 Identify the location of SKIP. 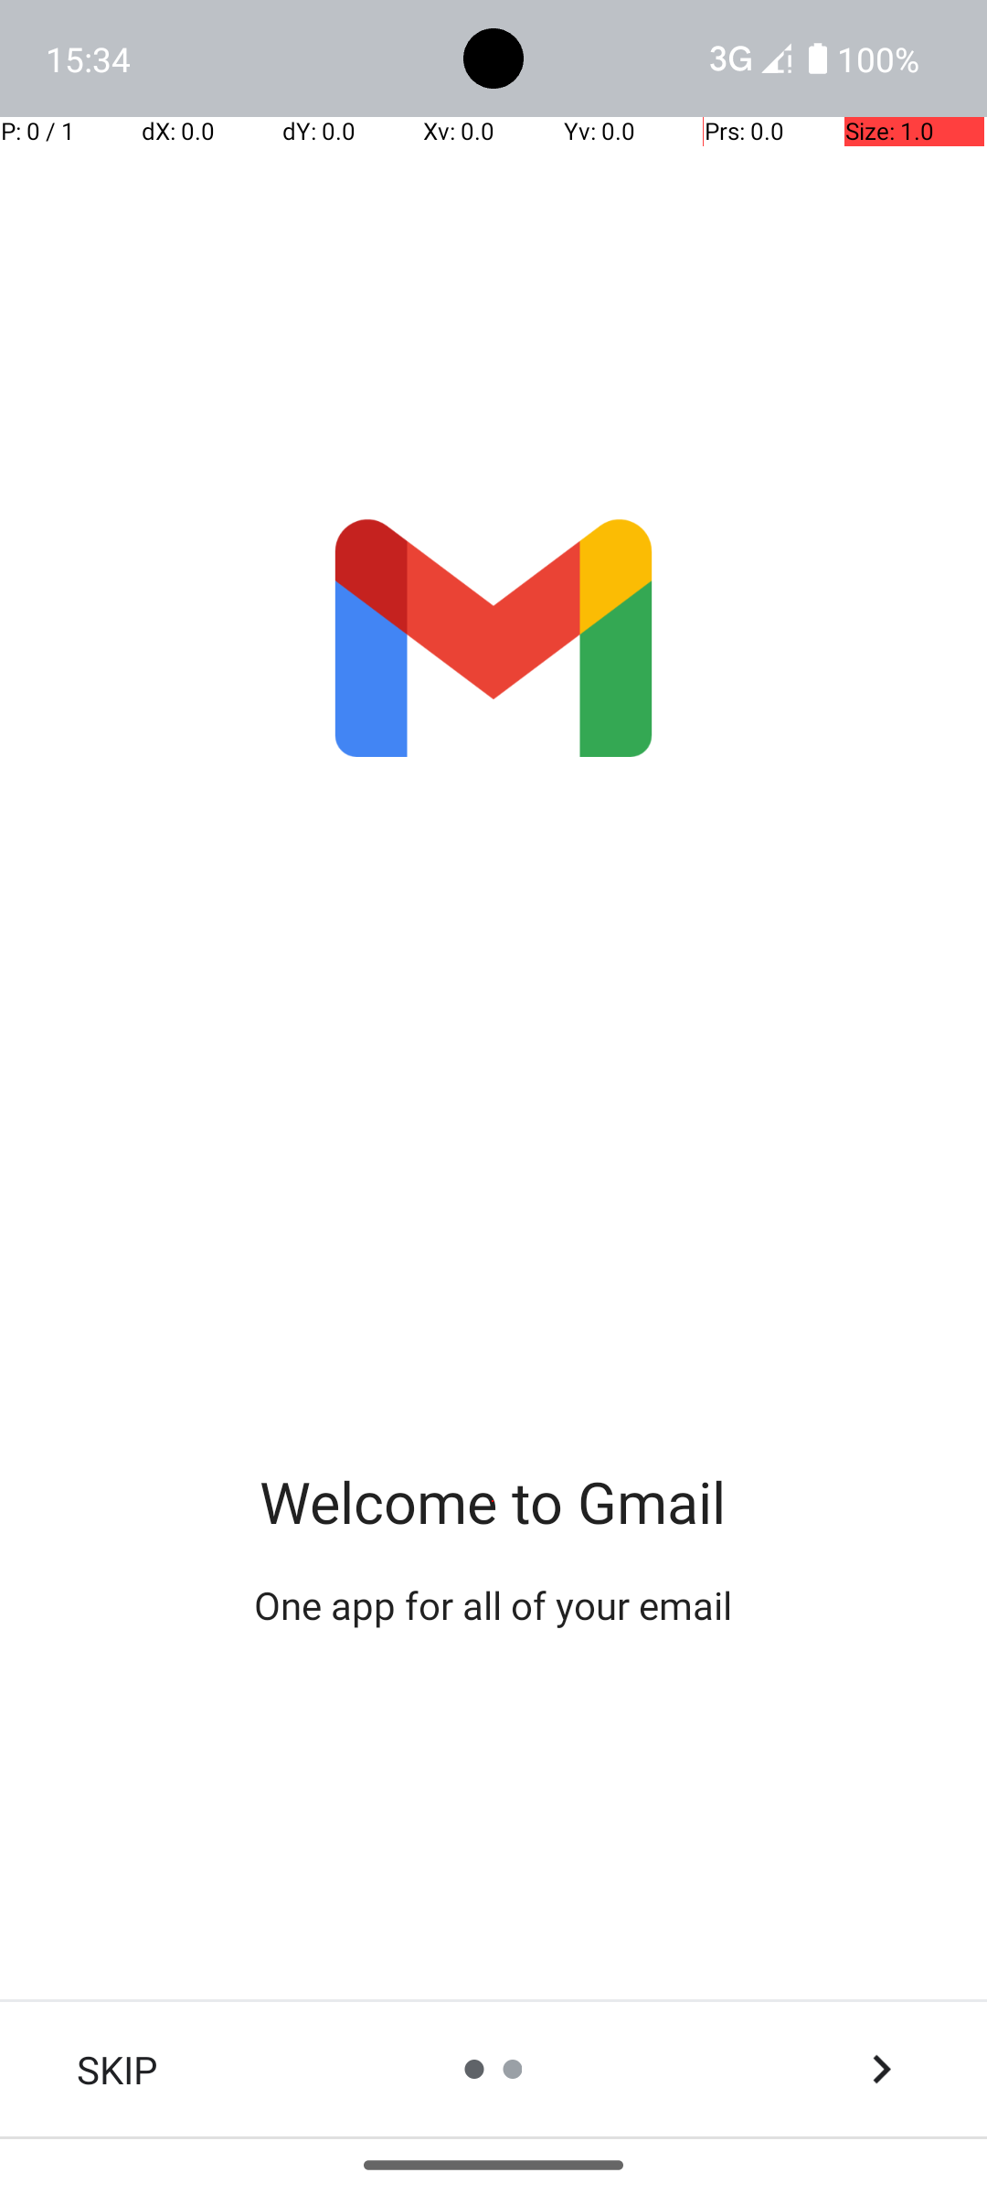
(117, 2070).